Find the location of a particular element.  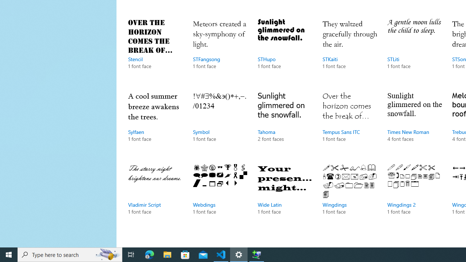

Wingdings 2, 1 font face is located at coordinates (414, 196).